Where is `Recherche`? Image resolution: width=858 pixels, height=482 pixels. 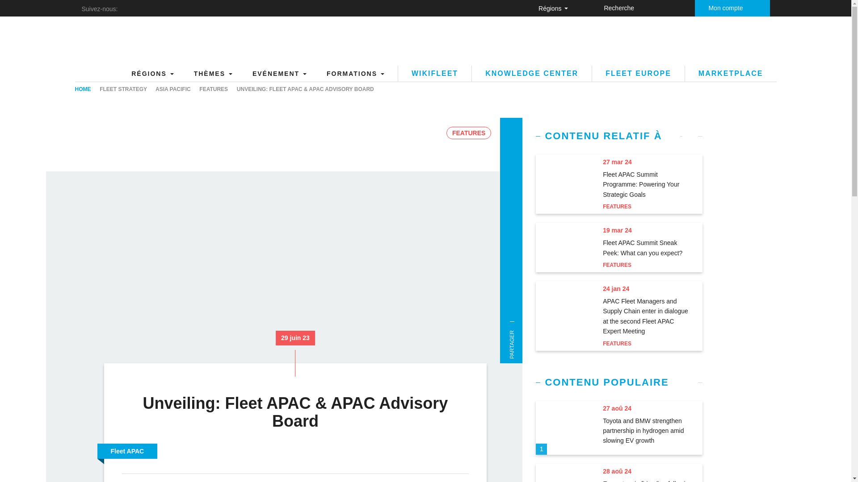 Recherche is located at coordinates (719, 8).